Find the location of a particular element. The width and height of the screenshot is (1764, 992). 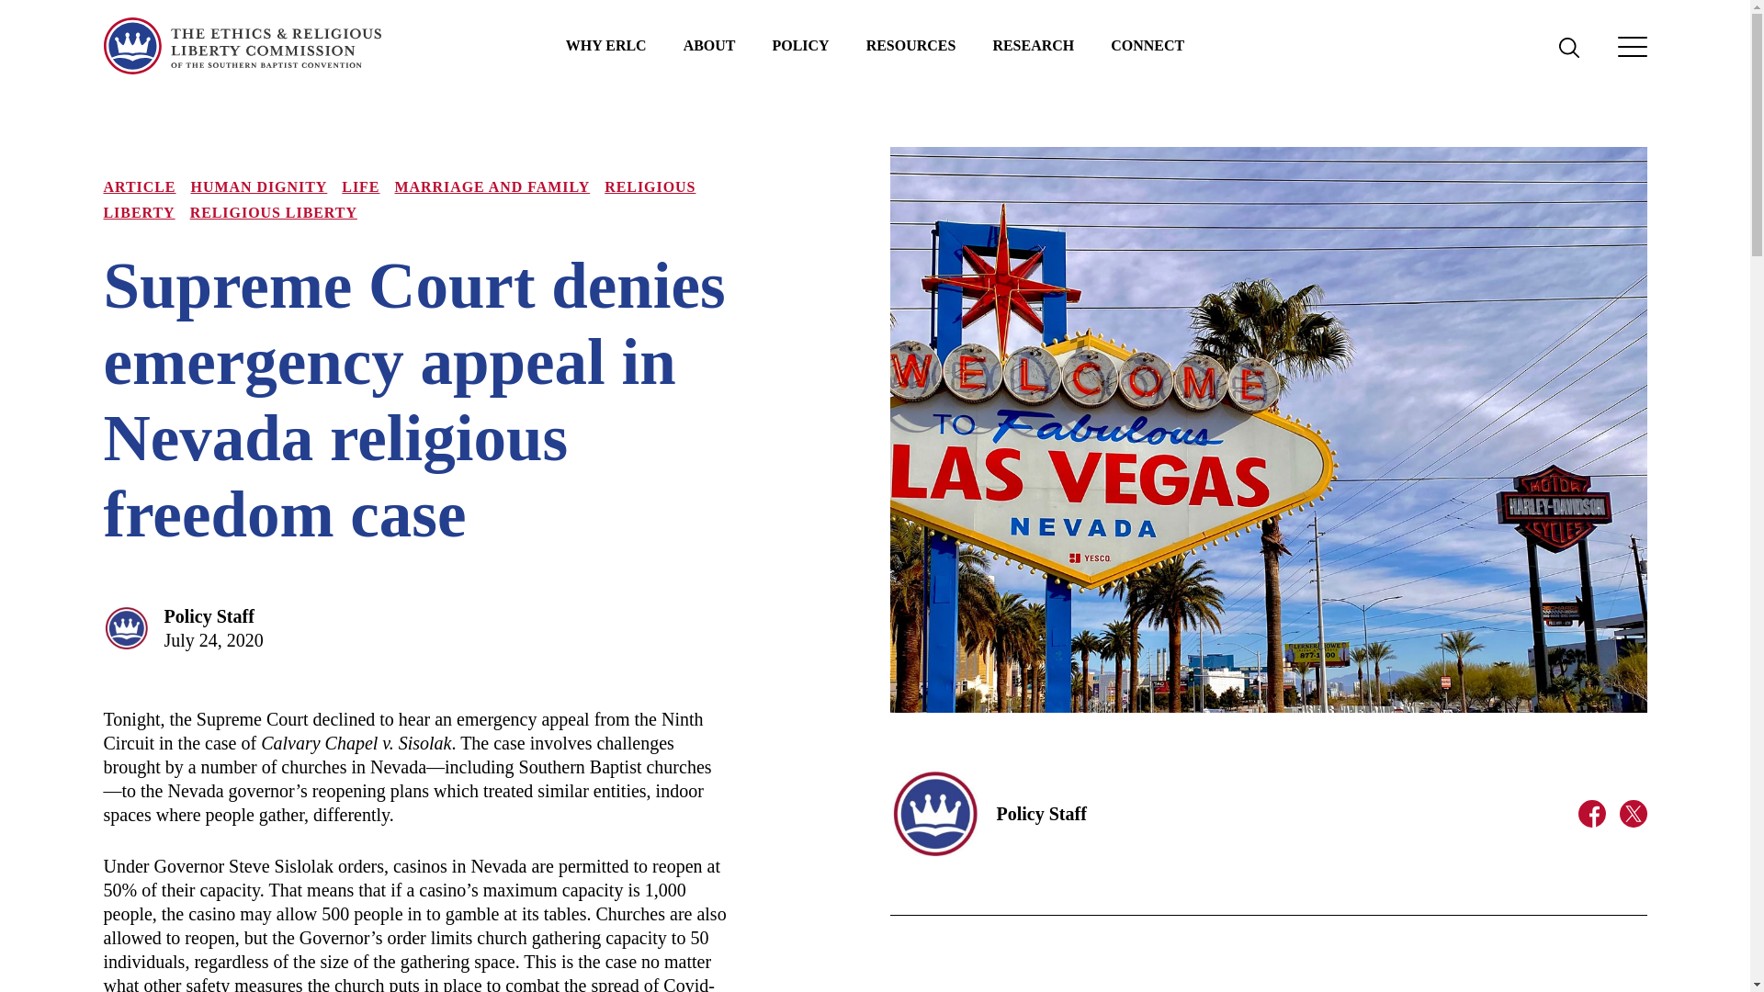

RELIGIOUS LIBERTY is located at coordinates (274, 211).